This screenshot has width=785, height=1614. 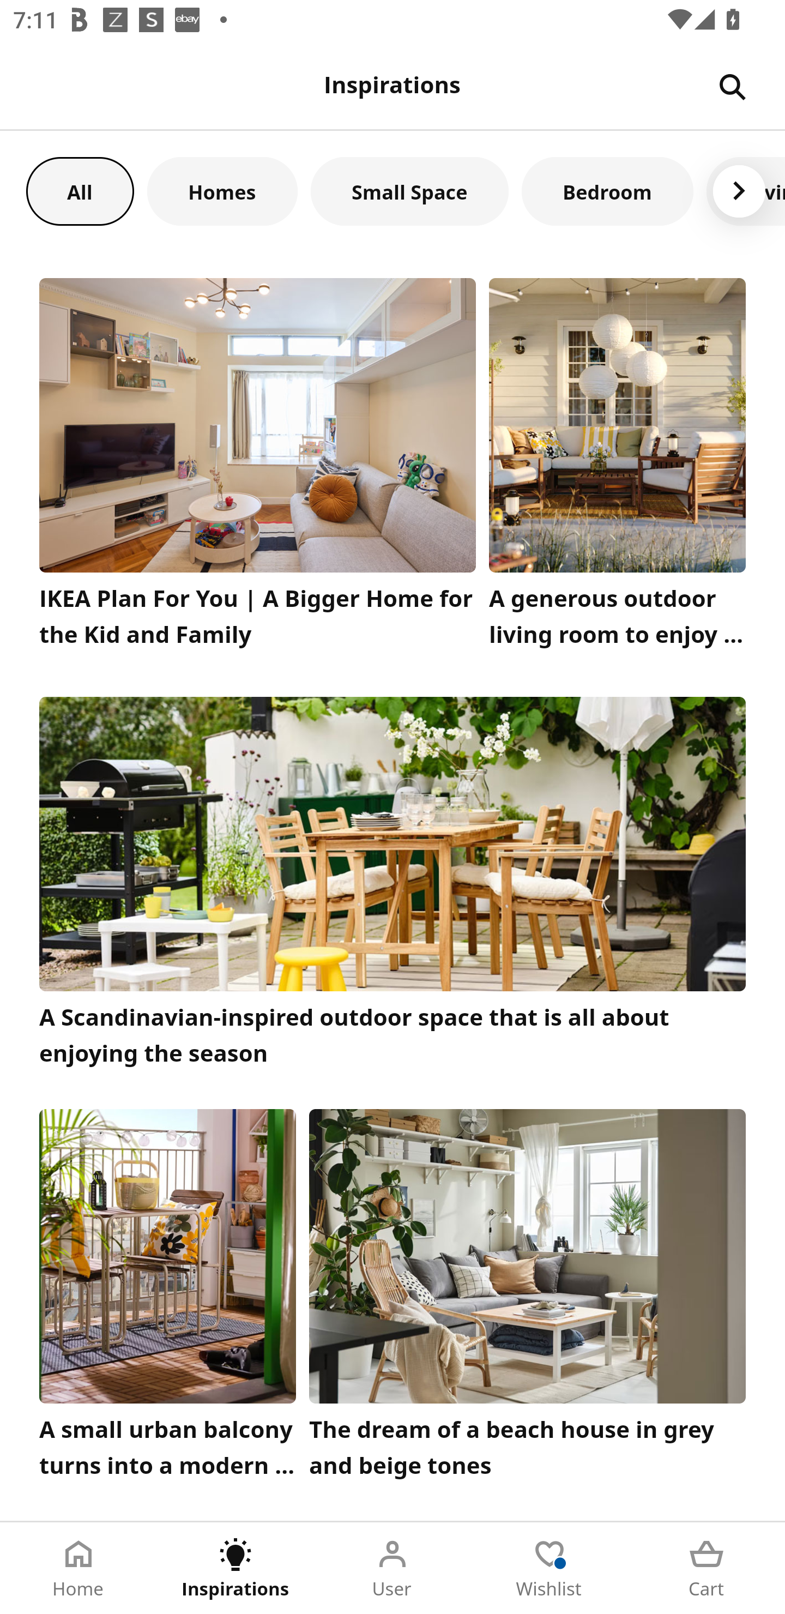 I want to click on Cart
Tab 5 of 5, so click(x=706, y=1568).